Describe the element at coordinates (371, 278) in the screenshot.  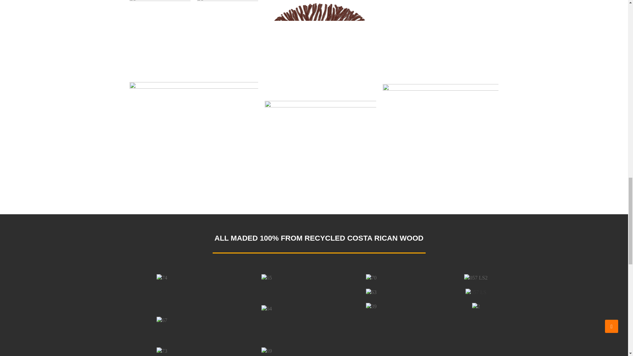
I see `70` at that location.